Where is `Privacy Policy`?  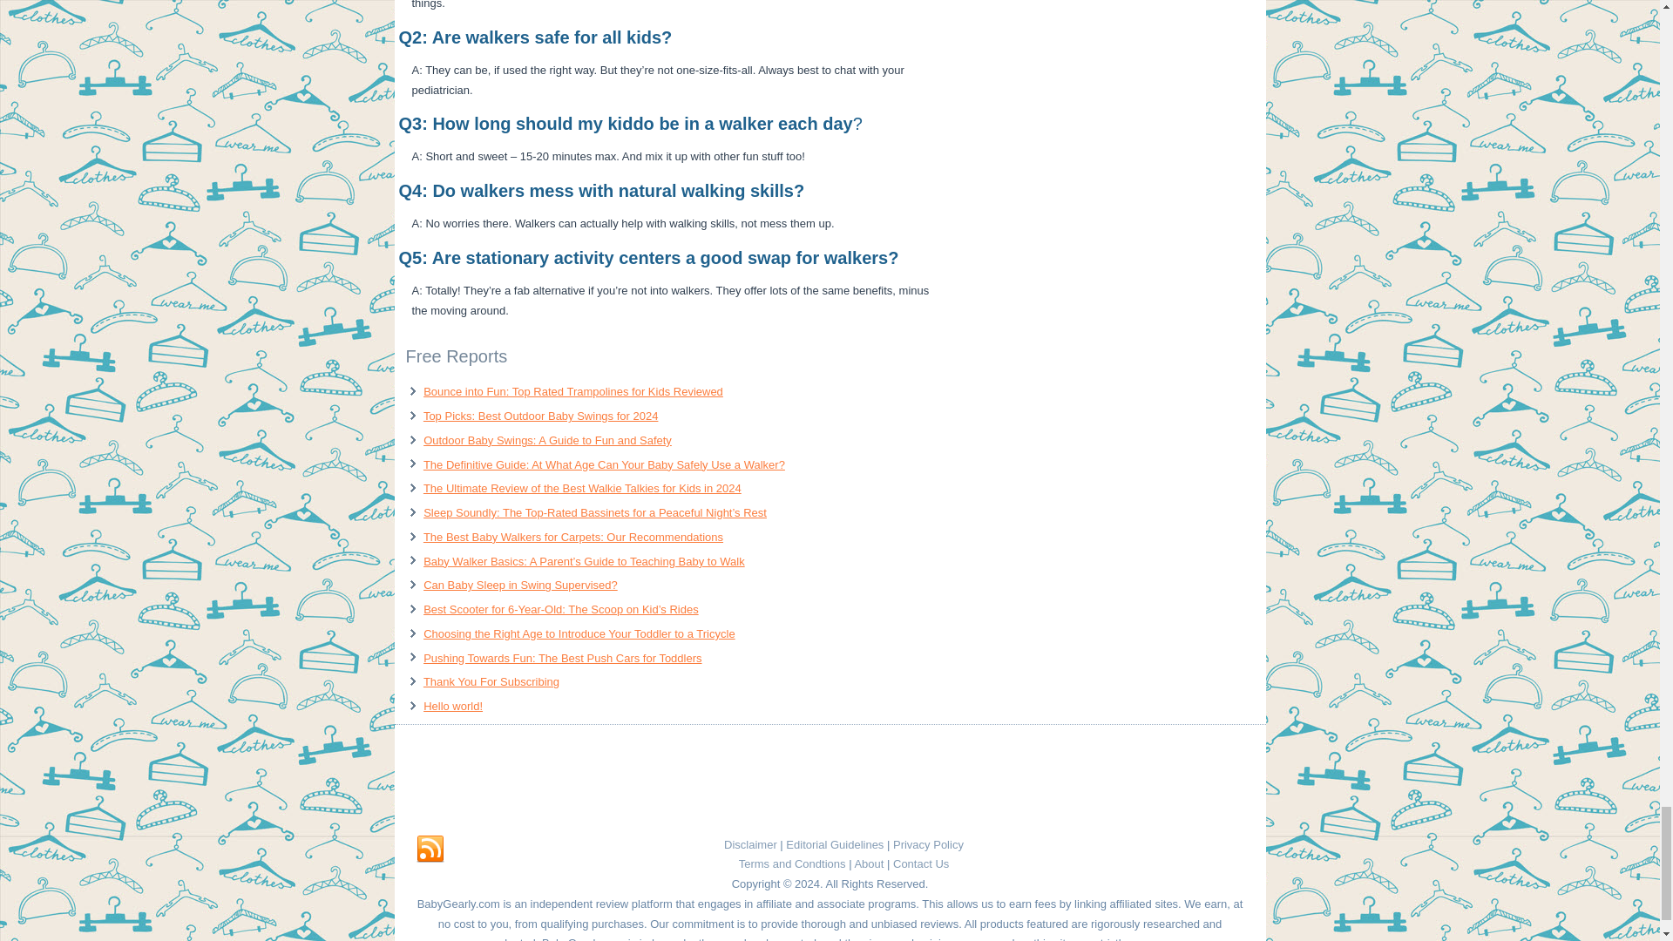
Privacy Policy is located at coordinates (928, 845).